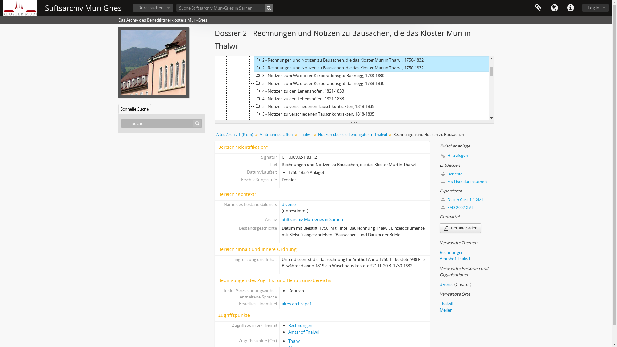 This screenshot has width=617, height=347. Describe the element at coordinates (371, 83) in the screenshot. I see `3 - Notizen zum Wald oder Korporationsgut Bannegg, 1788-1830` at that location.